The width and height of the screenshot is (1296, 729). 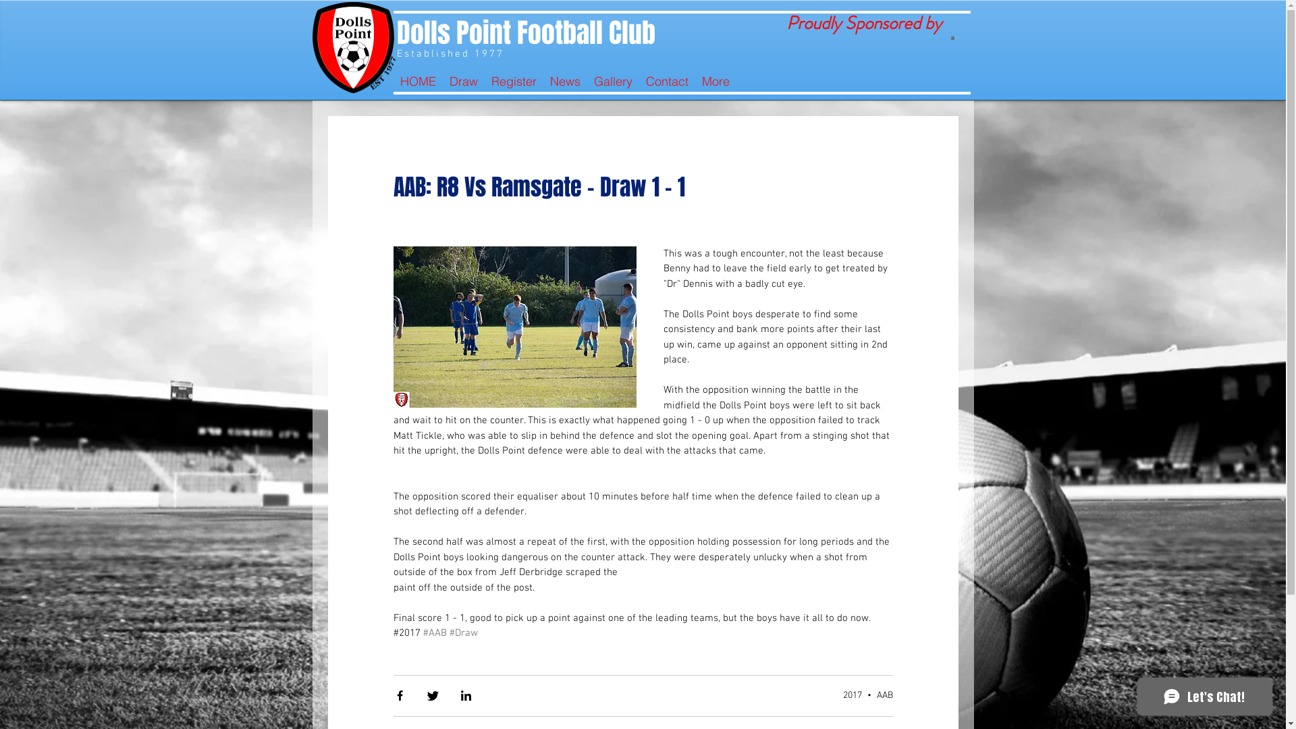 I want to click on #AAB, so click(x=435, y=633).